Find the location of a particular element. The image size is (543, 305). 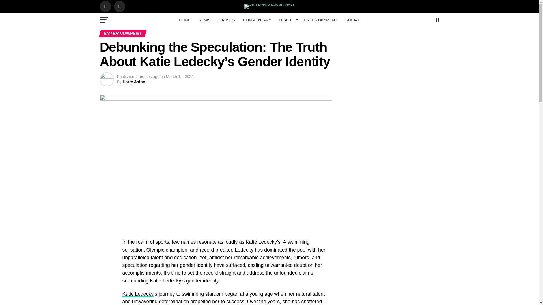

Katie Ledecky is located at coordinates (138, 294).